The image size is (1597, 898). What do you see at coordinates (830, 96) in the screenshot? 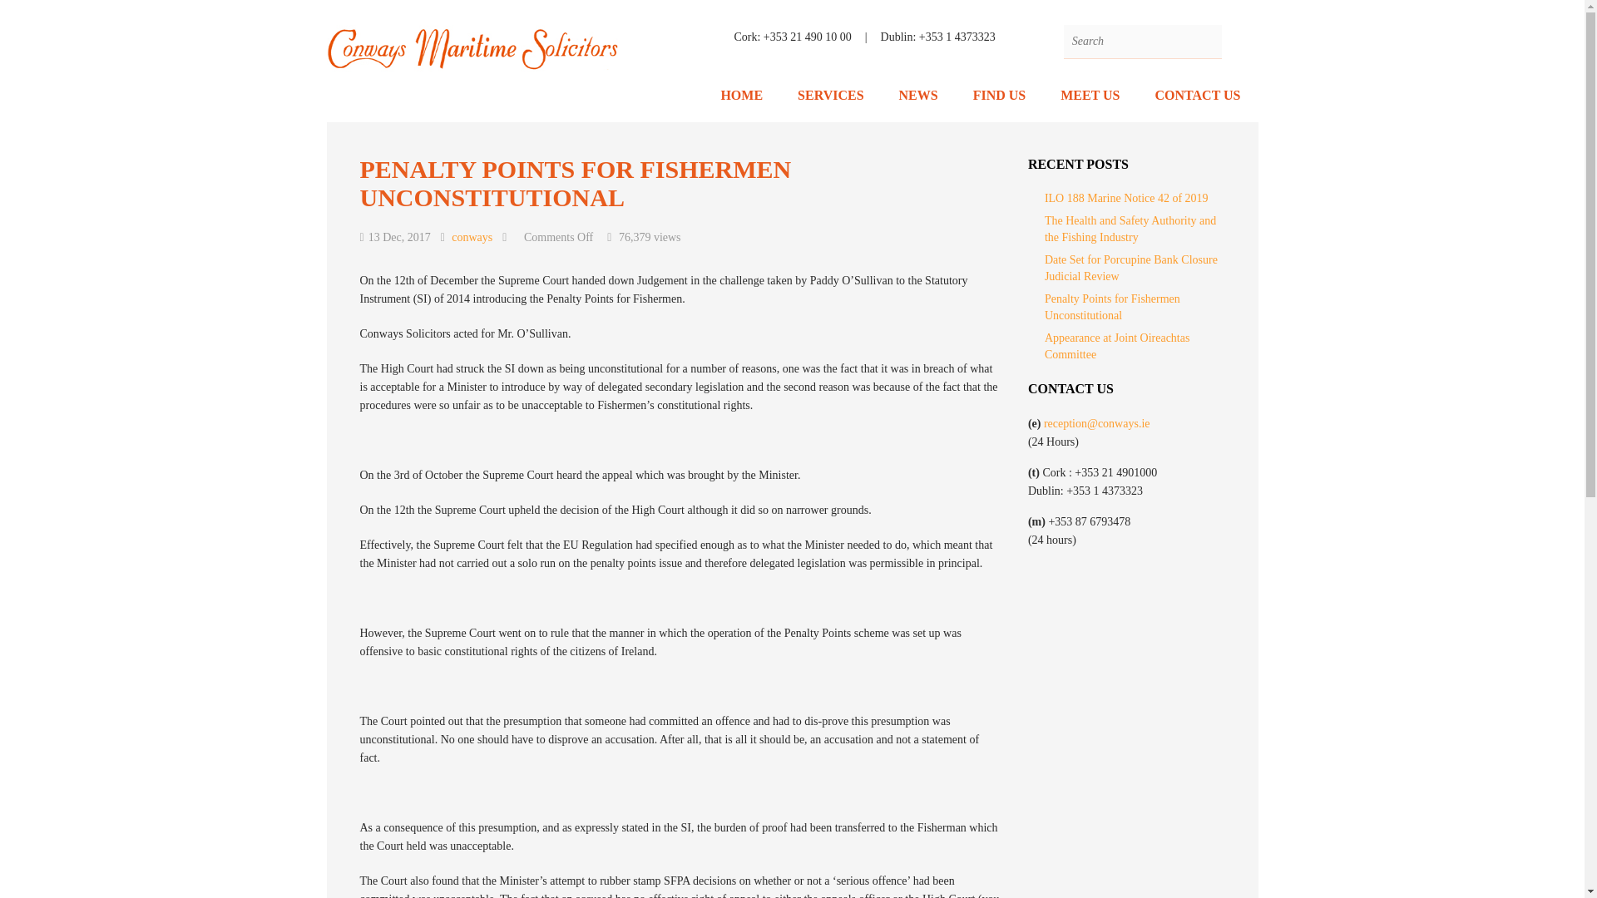
I see `SERVICES` at bounding box center [830, 96].